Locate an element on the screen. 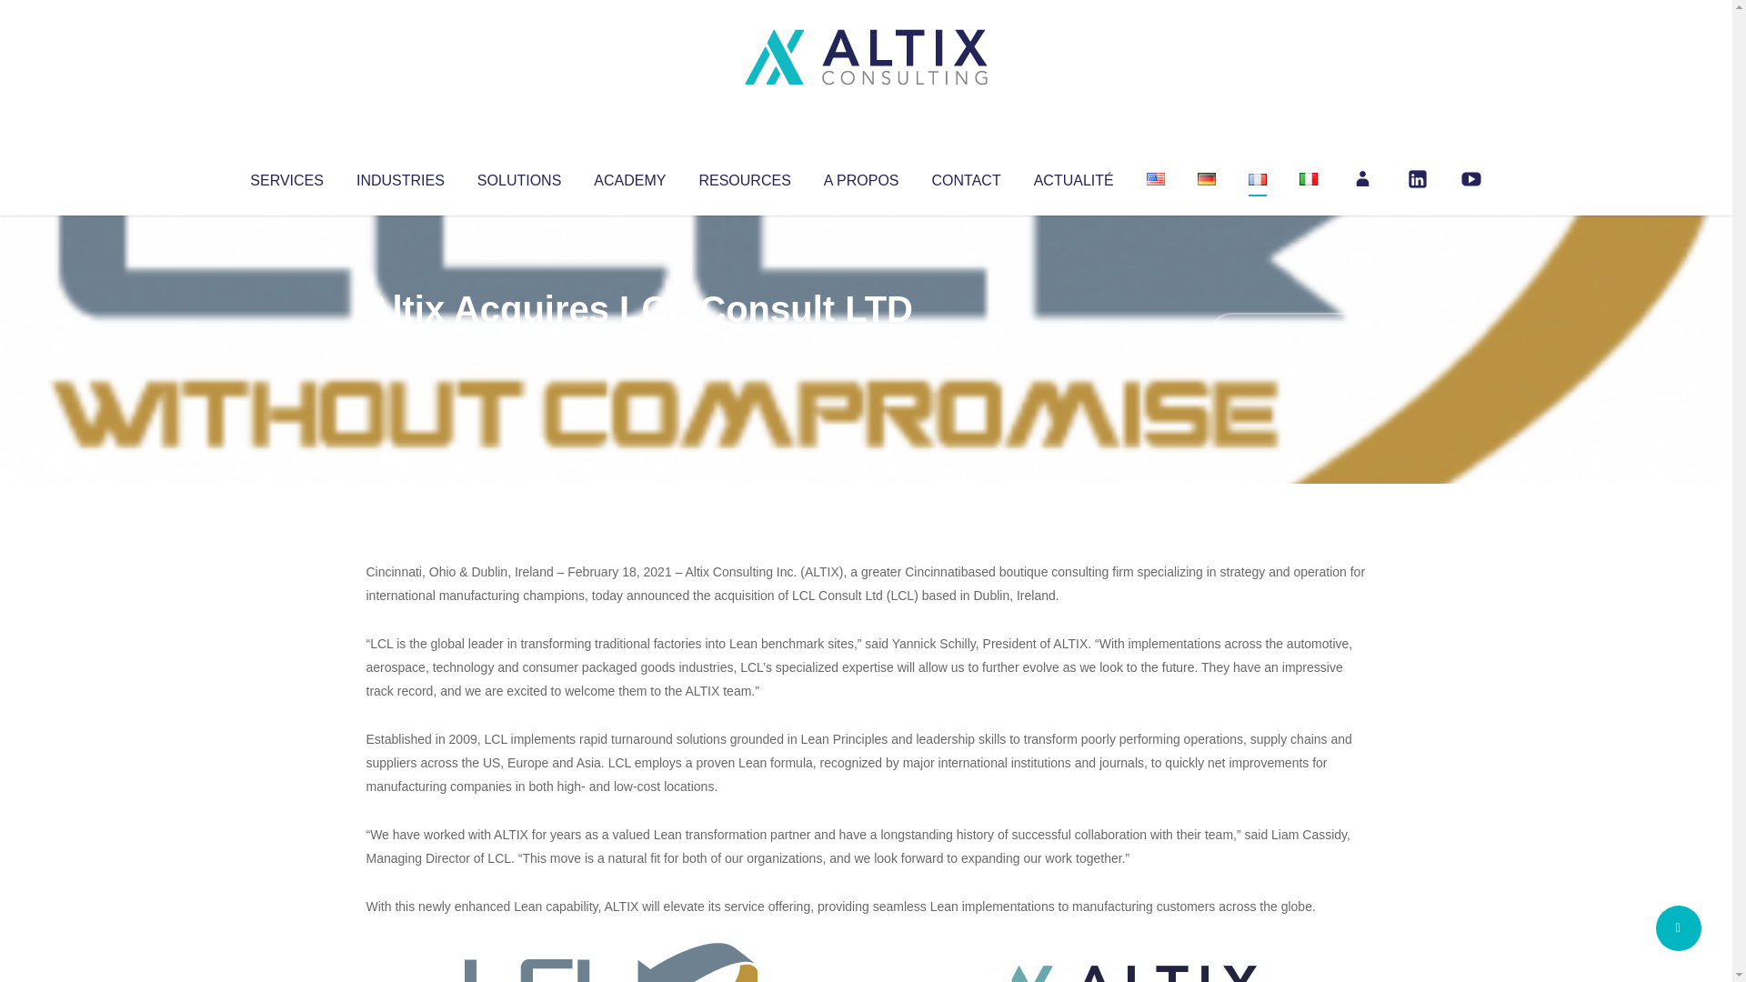  A PROPOS is located at coordinates (861, 176).